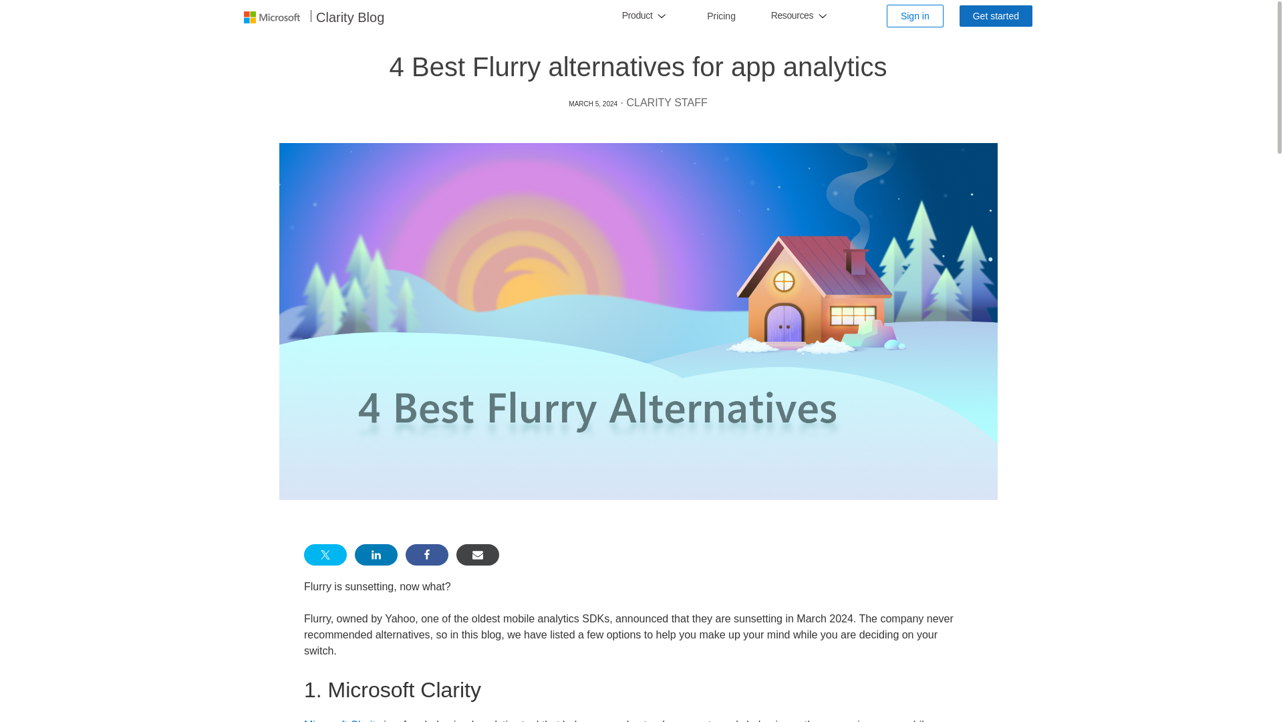 This screenshot has width=1283, height=722. I want to click on Sign in, so click(914, 16).